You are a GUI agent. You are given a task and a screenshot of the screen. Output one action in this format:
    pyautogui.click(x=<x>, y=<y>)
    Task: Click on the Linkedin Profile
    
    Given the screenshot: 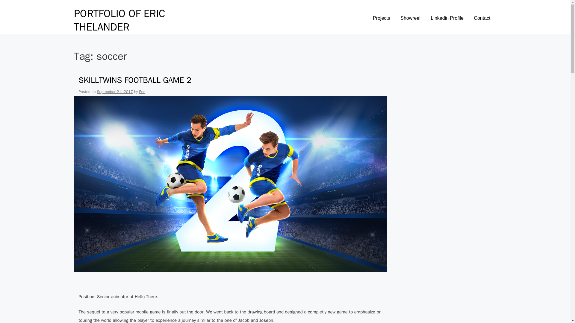 What is the action you would take?
    pyautogui.click(x=447, y=20)
    